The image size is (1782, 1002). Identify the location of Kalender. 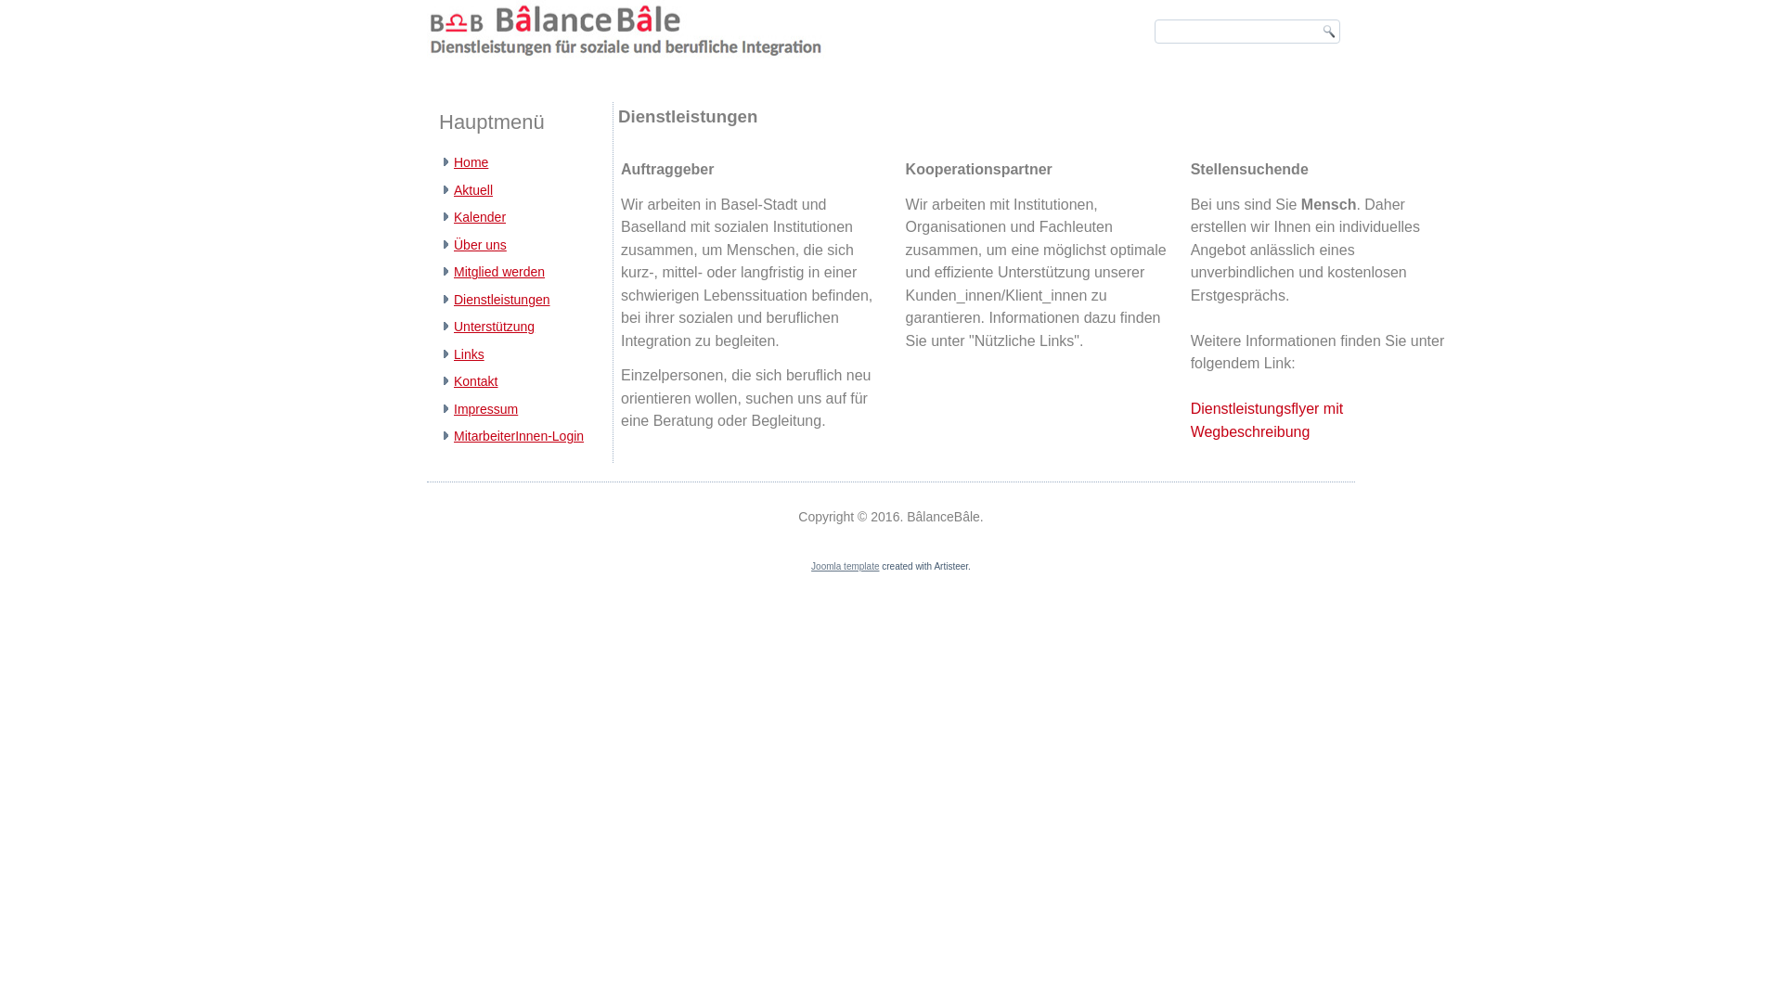
(480, 217).